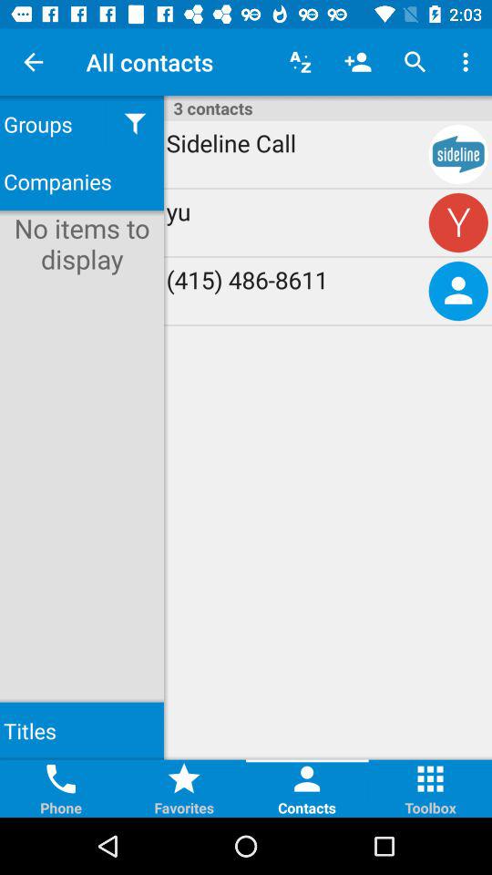 The width and height of the screenshot is (492, 875). I want to click on click icon next to all contacts icon, so click(301, 62).